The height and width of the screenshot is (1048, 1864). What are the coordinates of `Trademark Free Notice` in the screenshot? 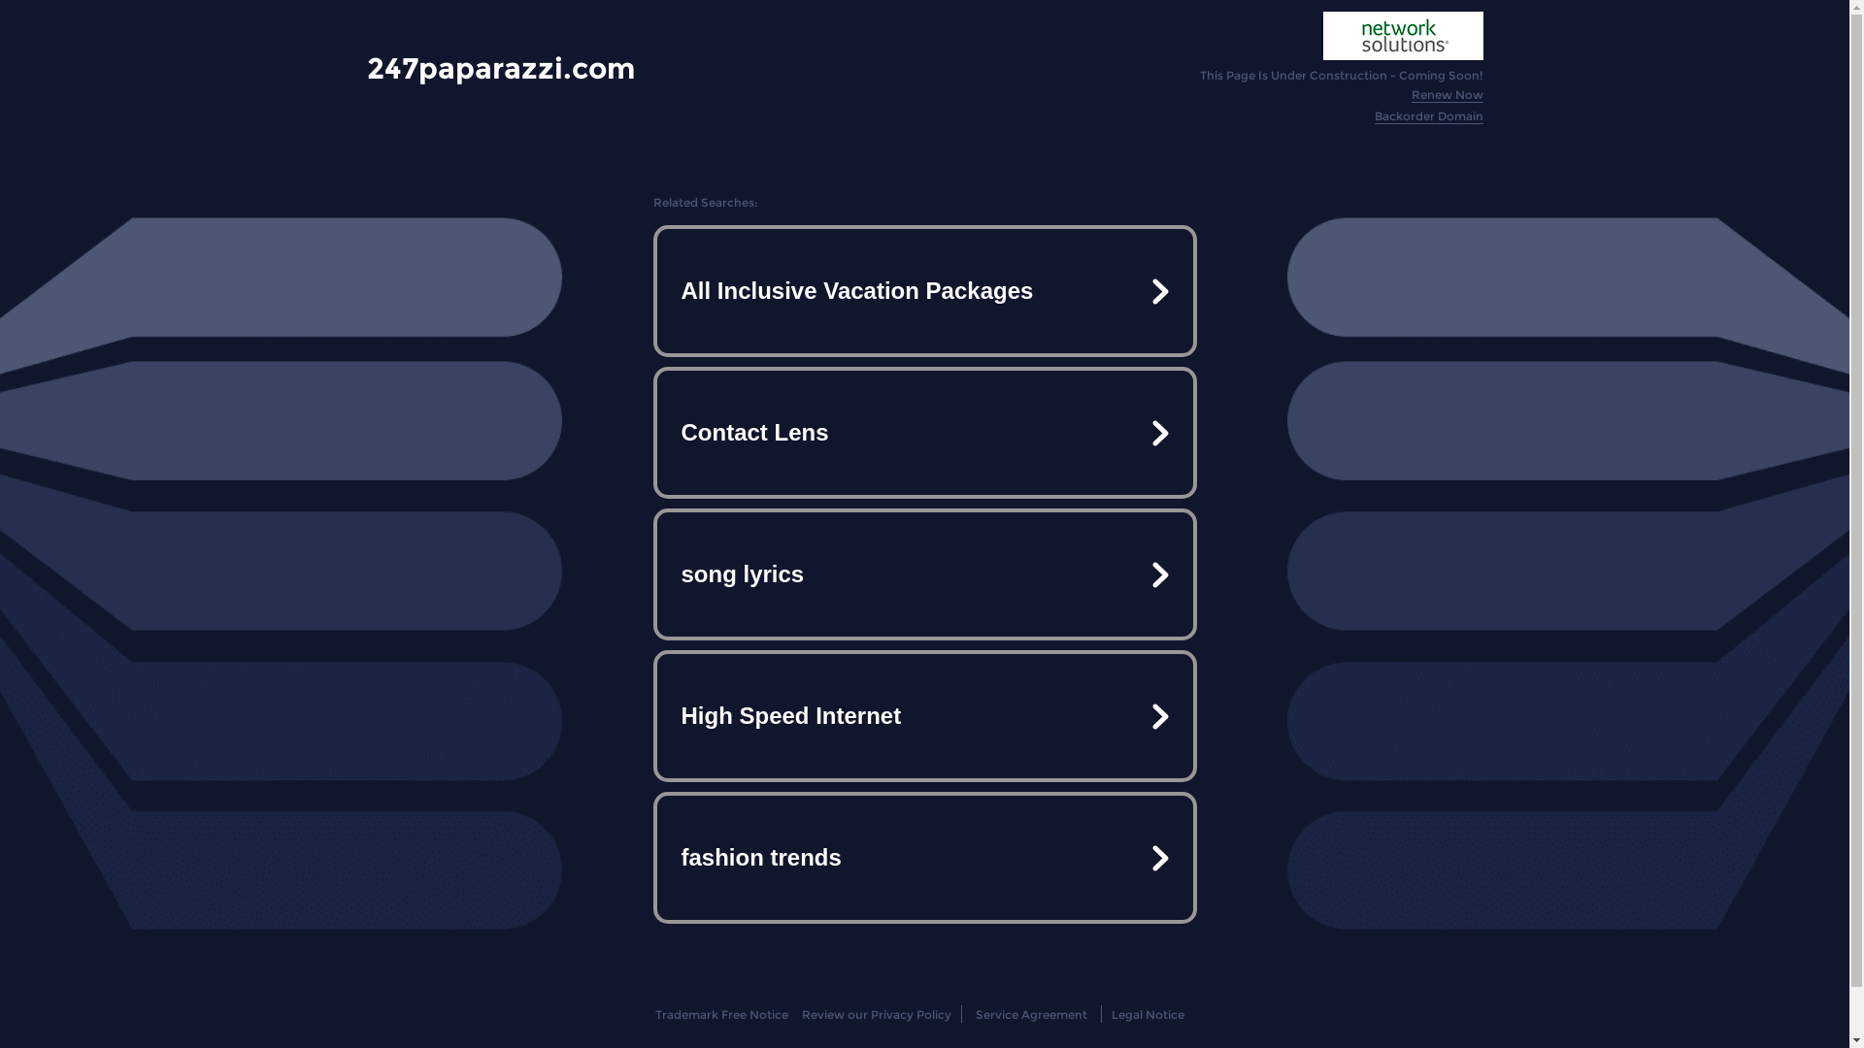 It's located at (722, 1015).